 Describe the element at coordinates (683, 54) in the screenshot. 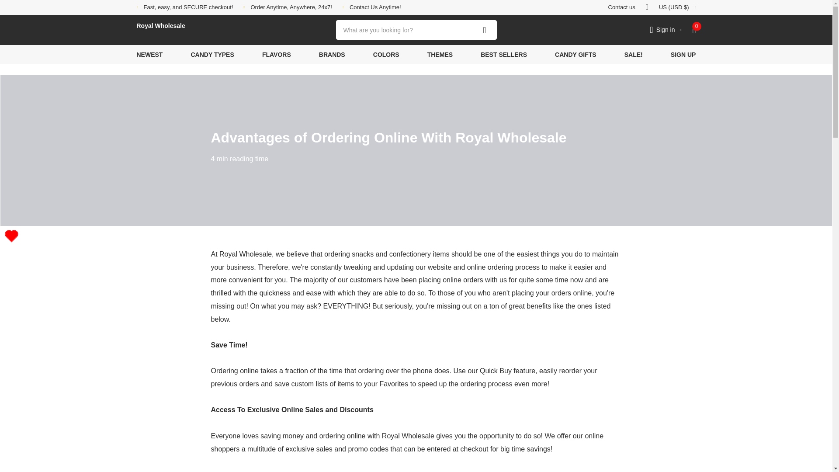

I see `SIGN UP` at that location.